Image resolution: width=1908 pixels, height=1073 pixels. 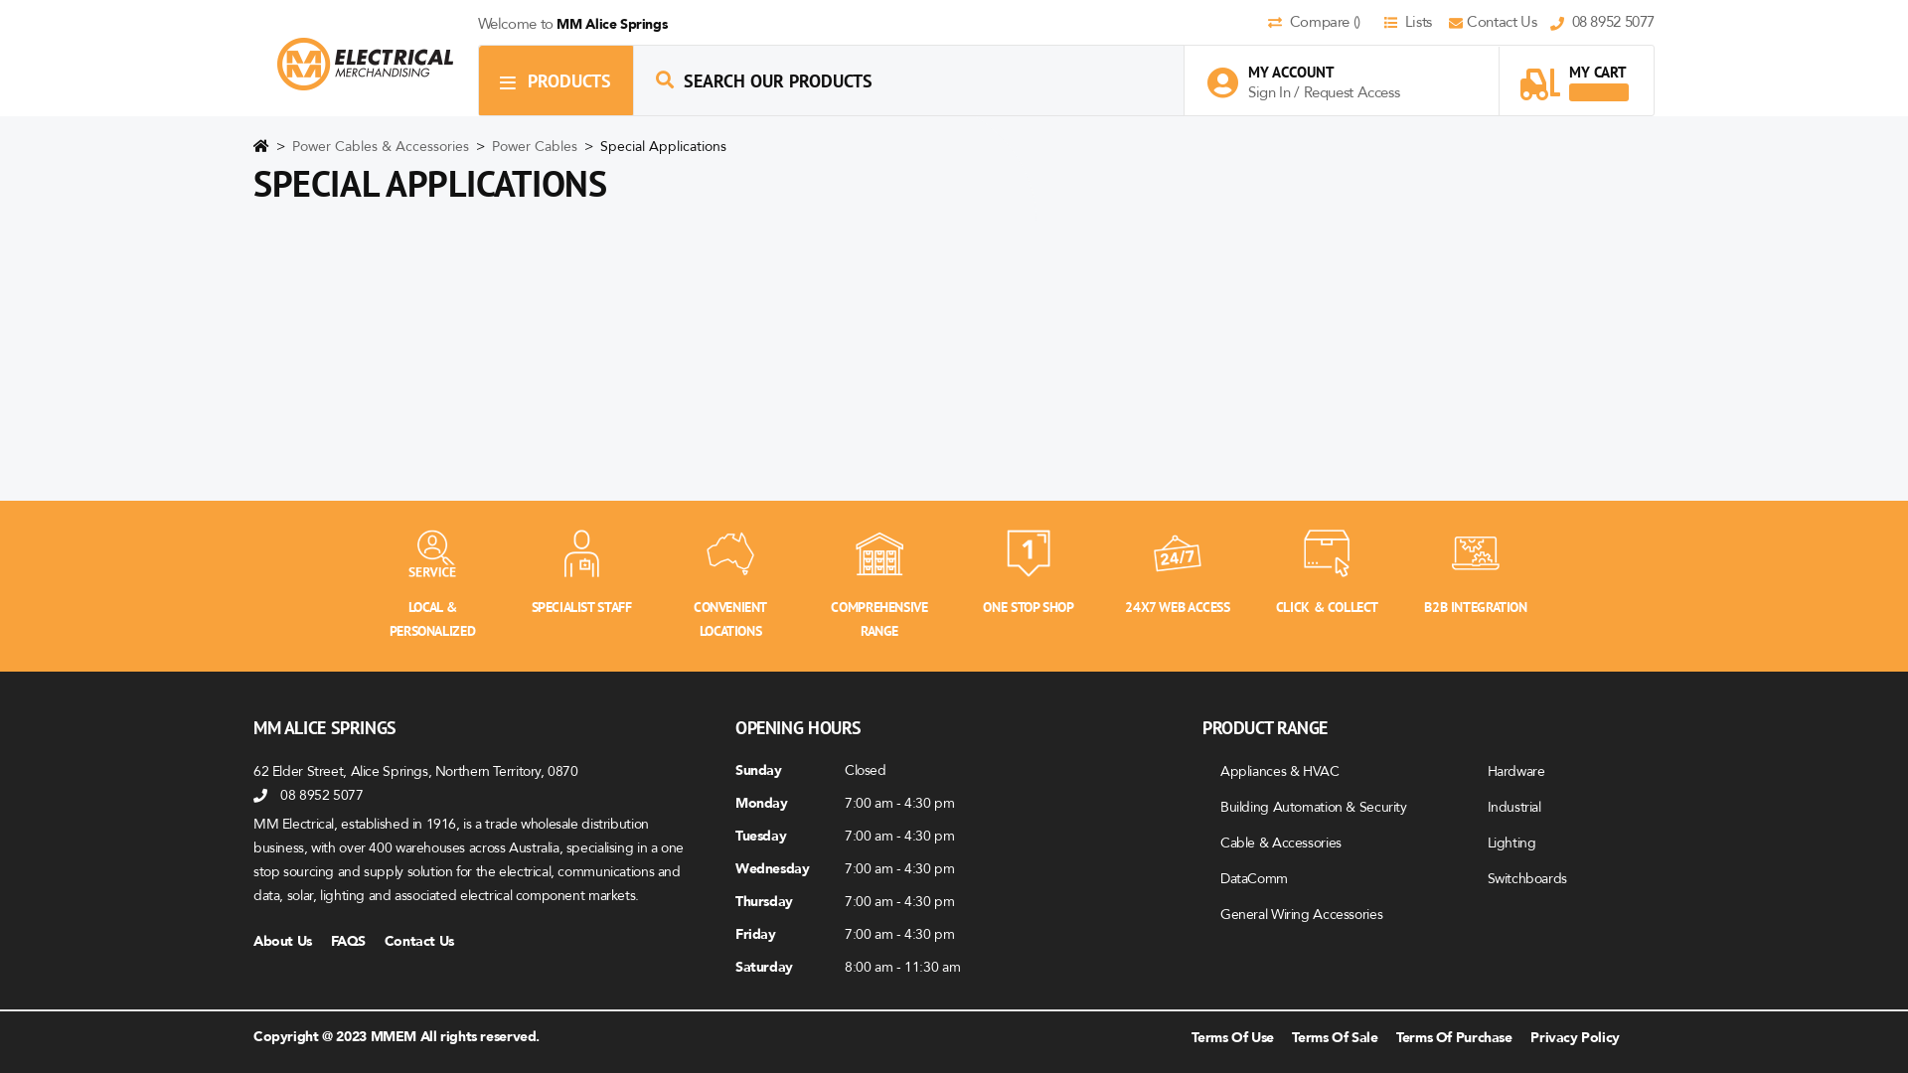 I want to click on Power Cables, so click(x=537, y=147).